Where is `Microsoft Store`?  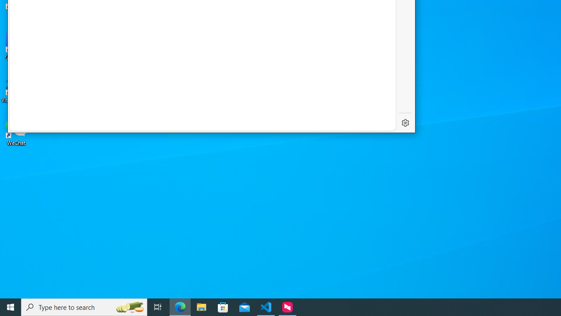
Microsoft Store is located at coordinates (223, 307).